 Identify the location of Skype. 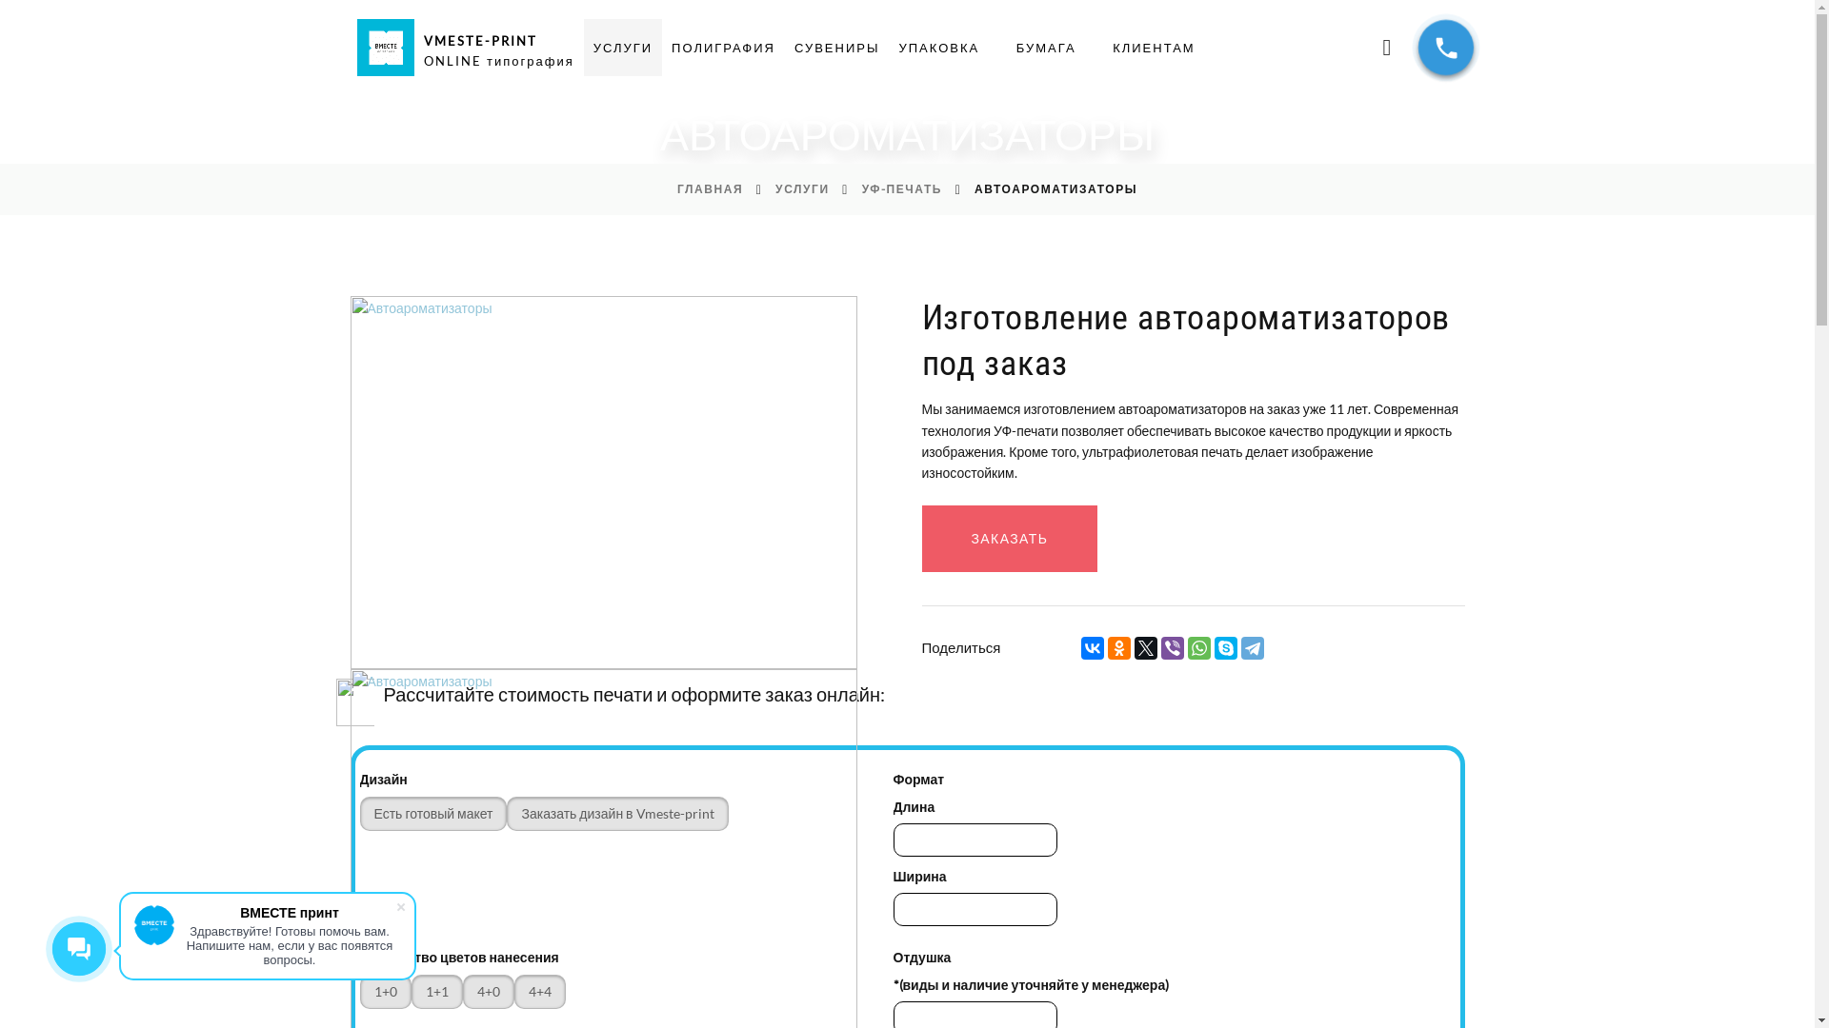
(1226, 648).